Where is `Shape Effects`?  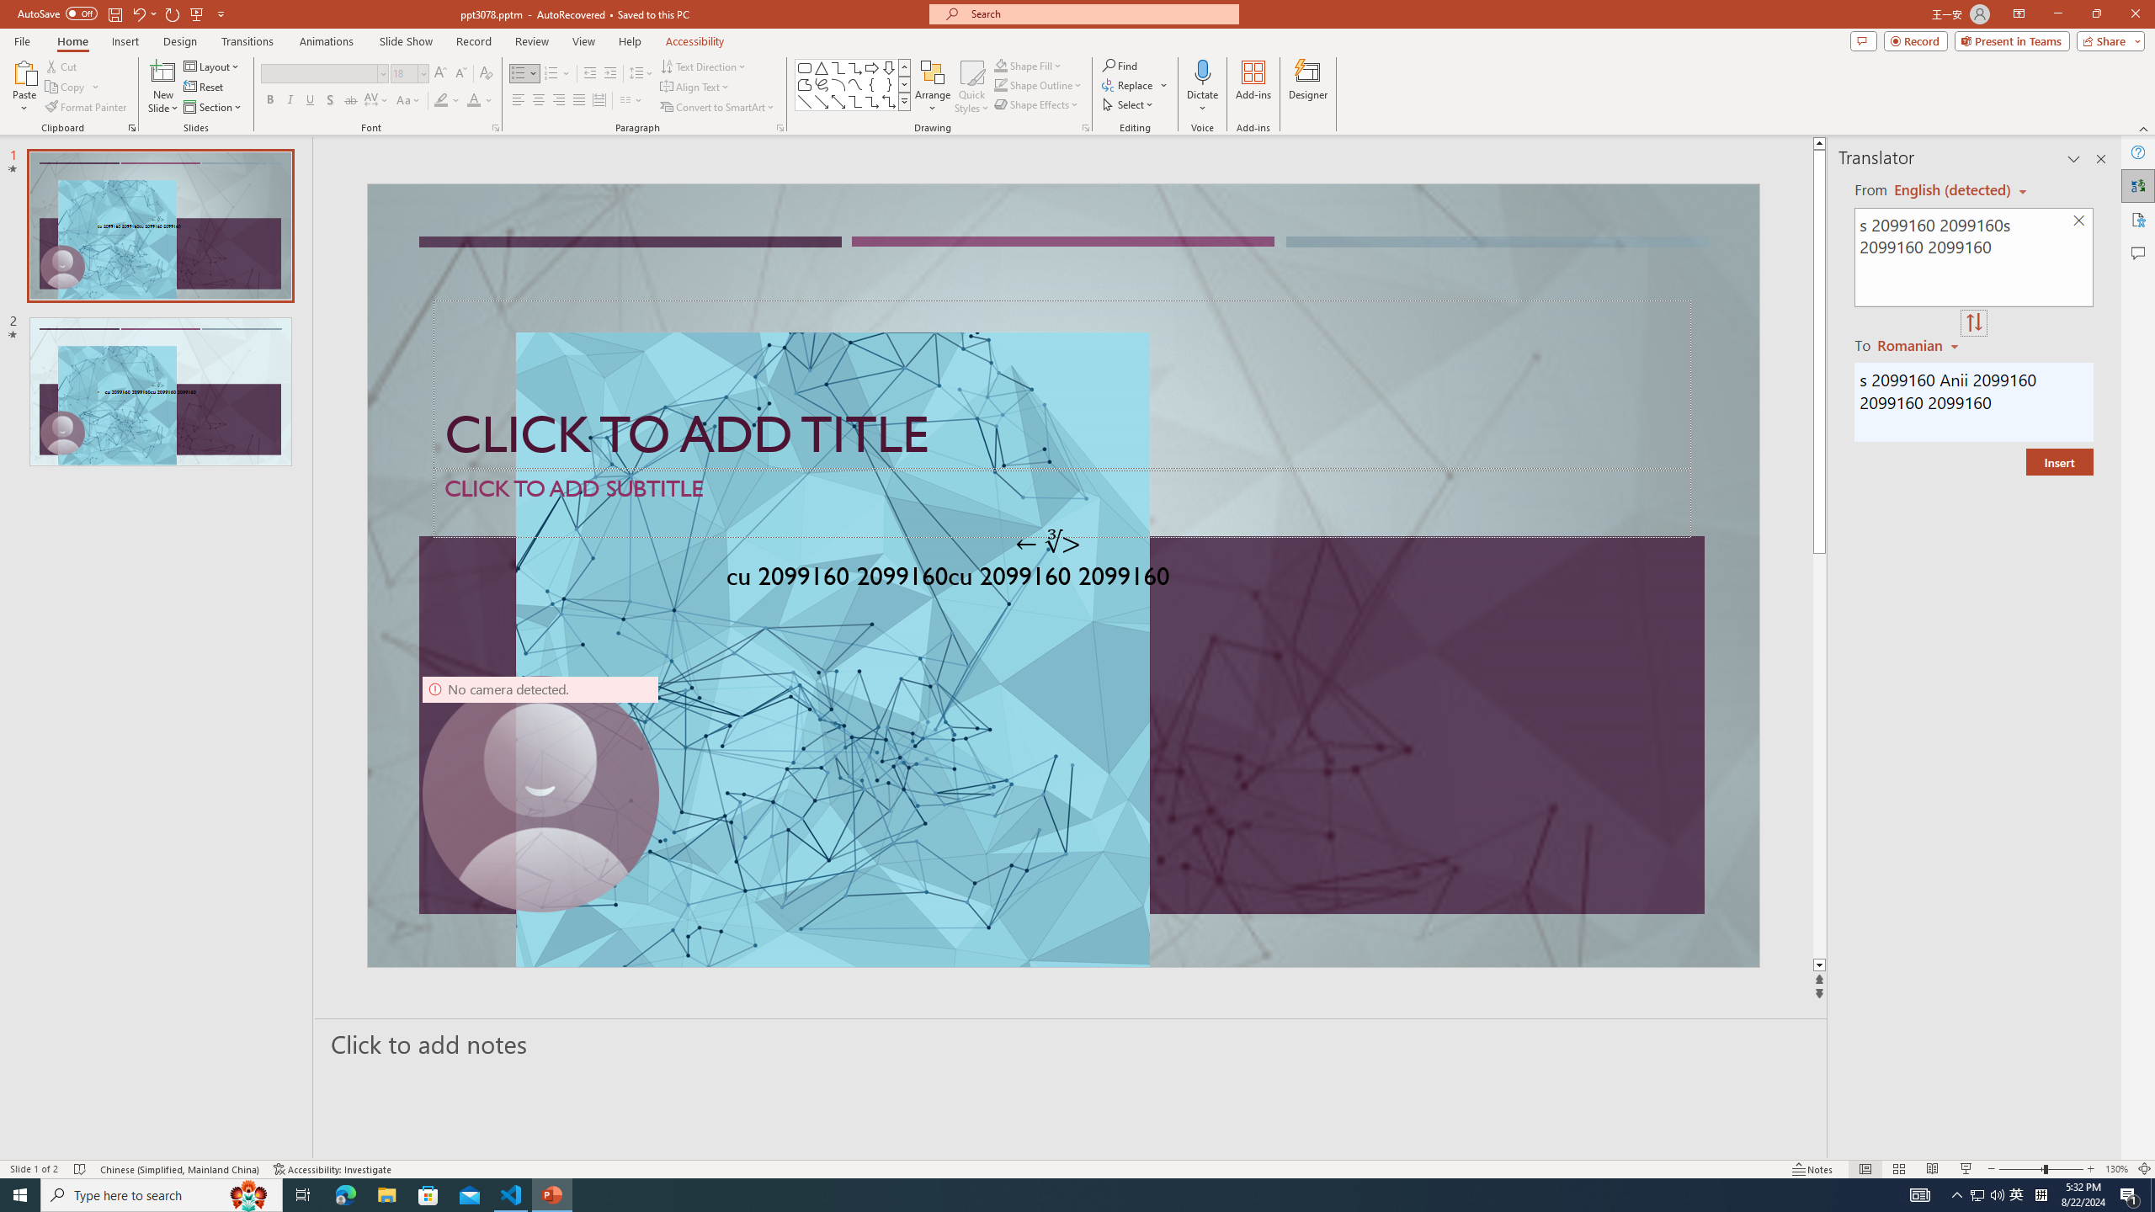 Shape Effects is located at coordinates (1037, 104).